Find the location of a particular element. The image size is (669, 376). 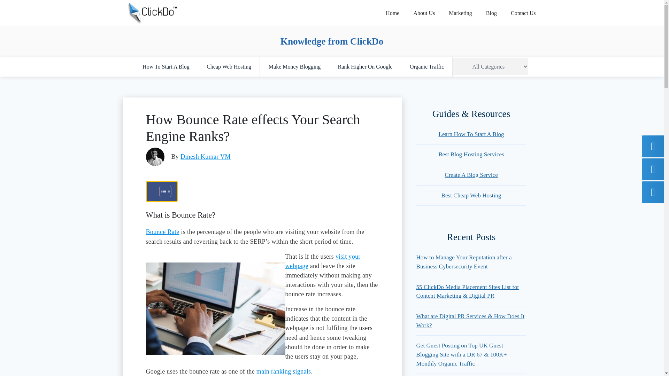

Posts by Dinesh Kumar VM is located at coordinates (206, 157).